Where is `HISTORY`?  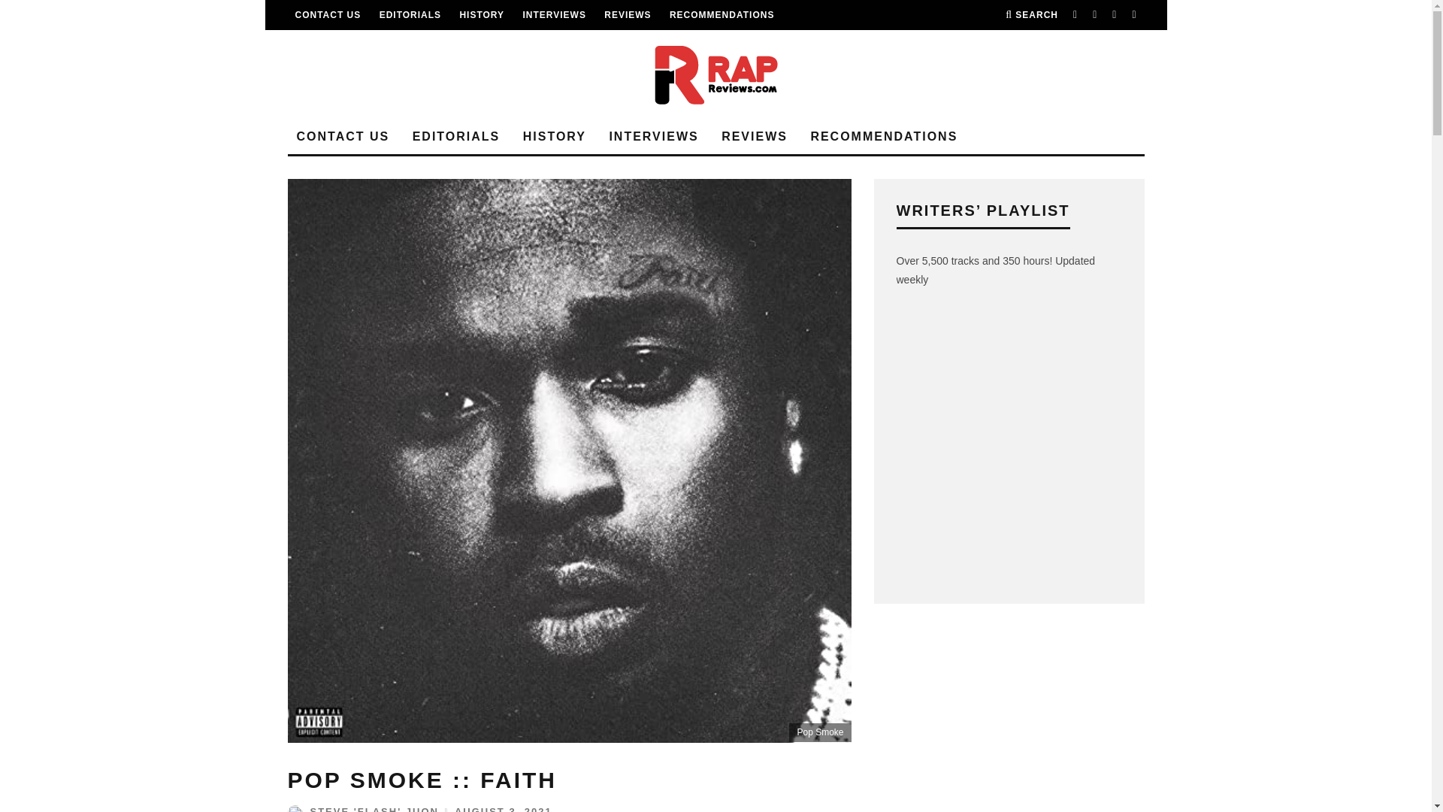 HISTORY is located at coordinates (481, 15).